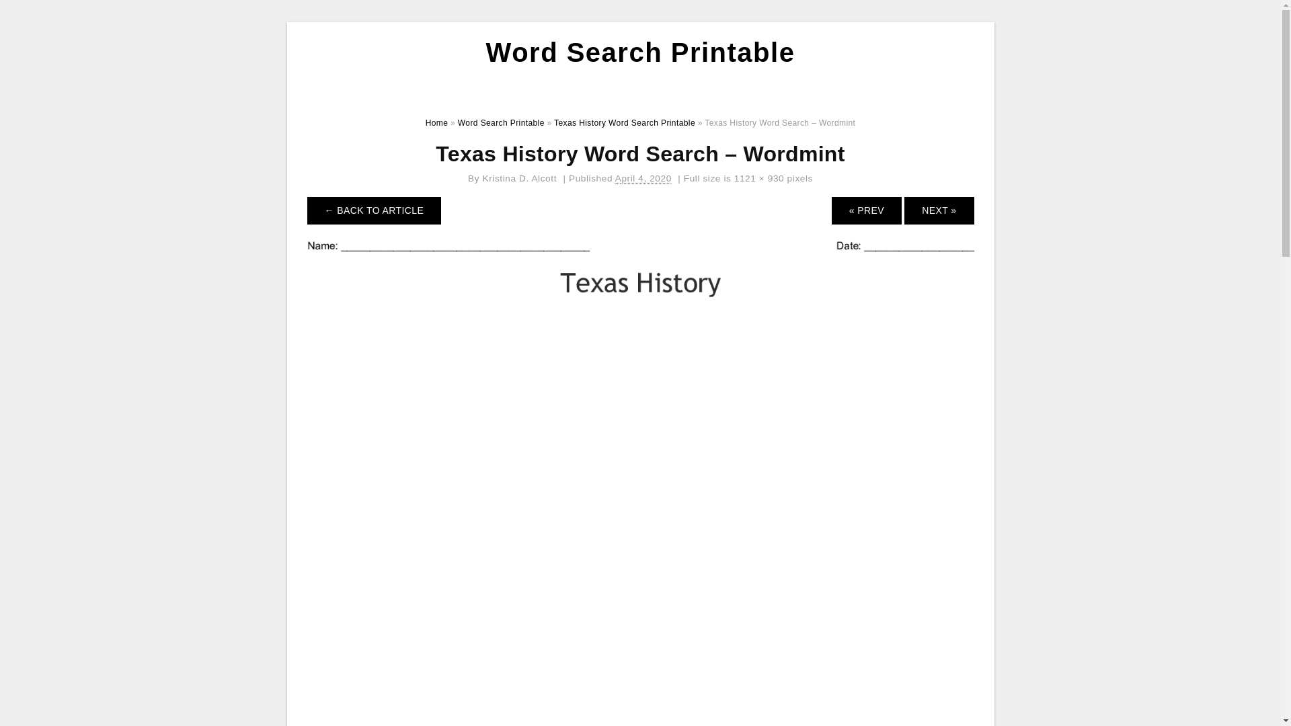  What do you see at coordinates (624, 123) in the screenshot?
I see `Texas History Word Search Printable` at bounding box center [624, 123].